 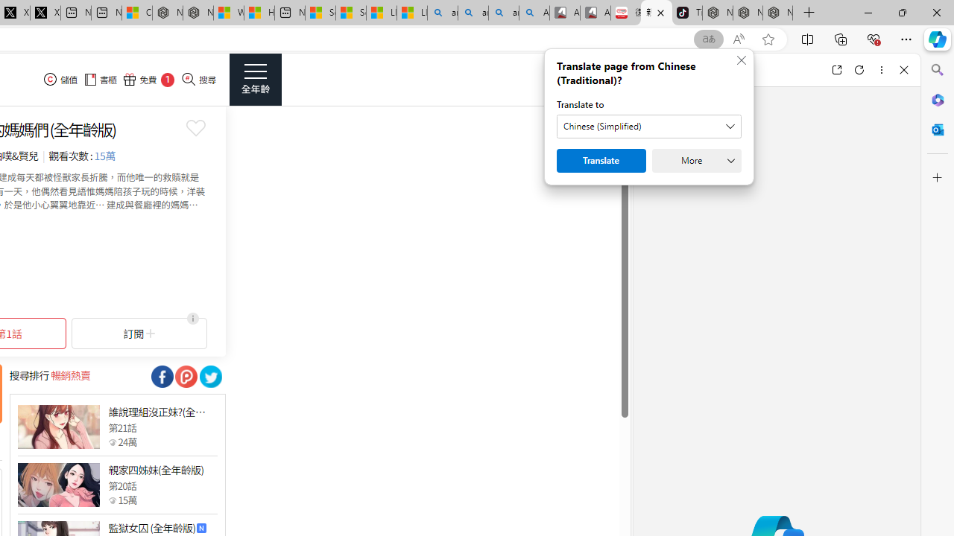 I want to click on Outlook, so click(x=938, y=130).